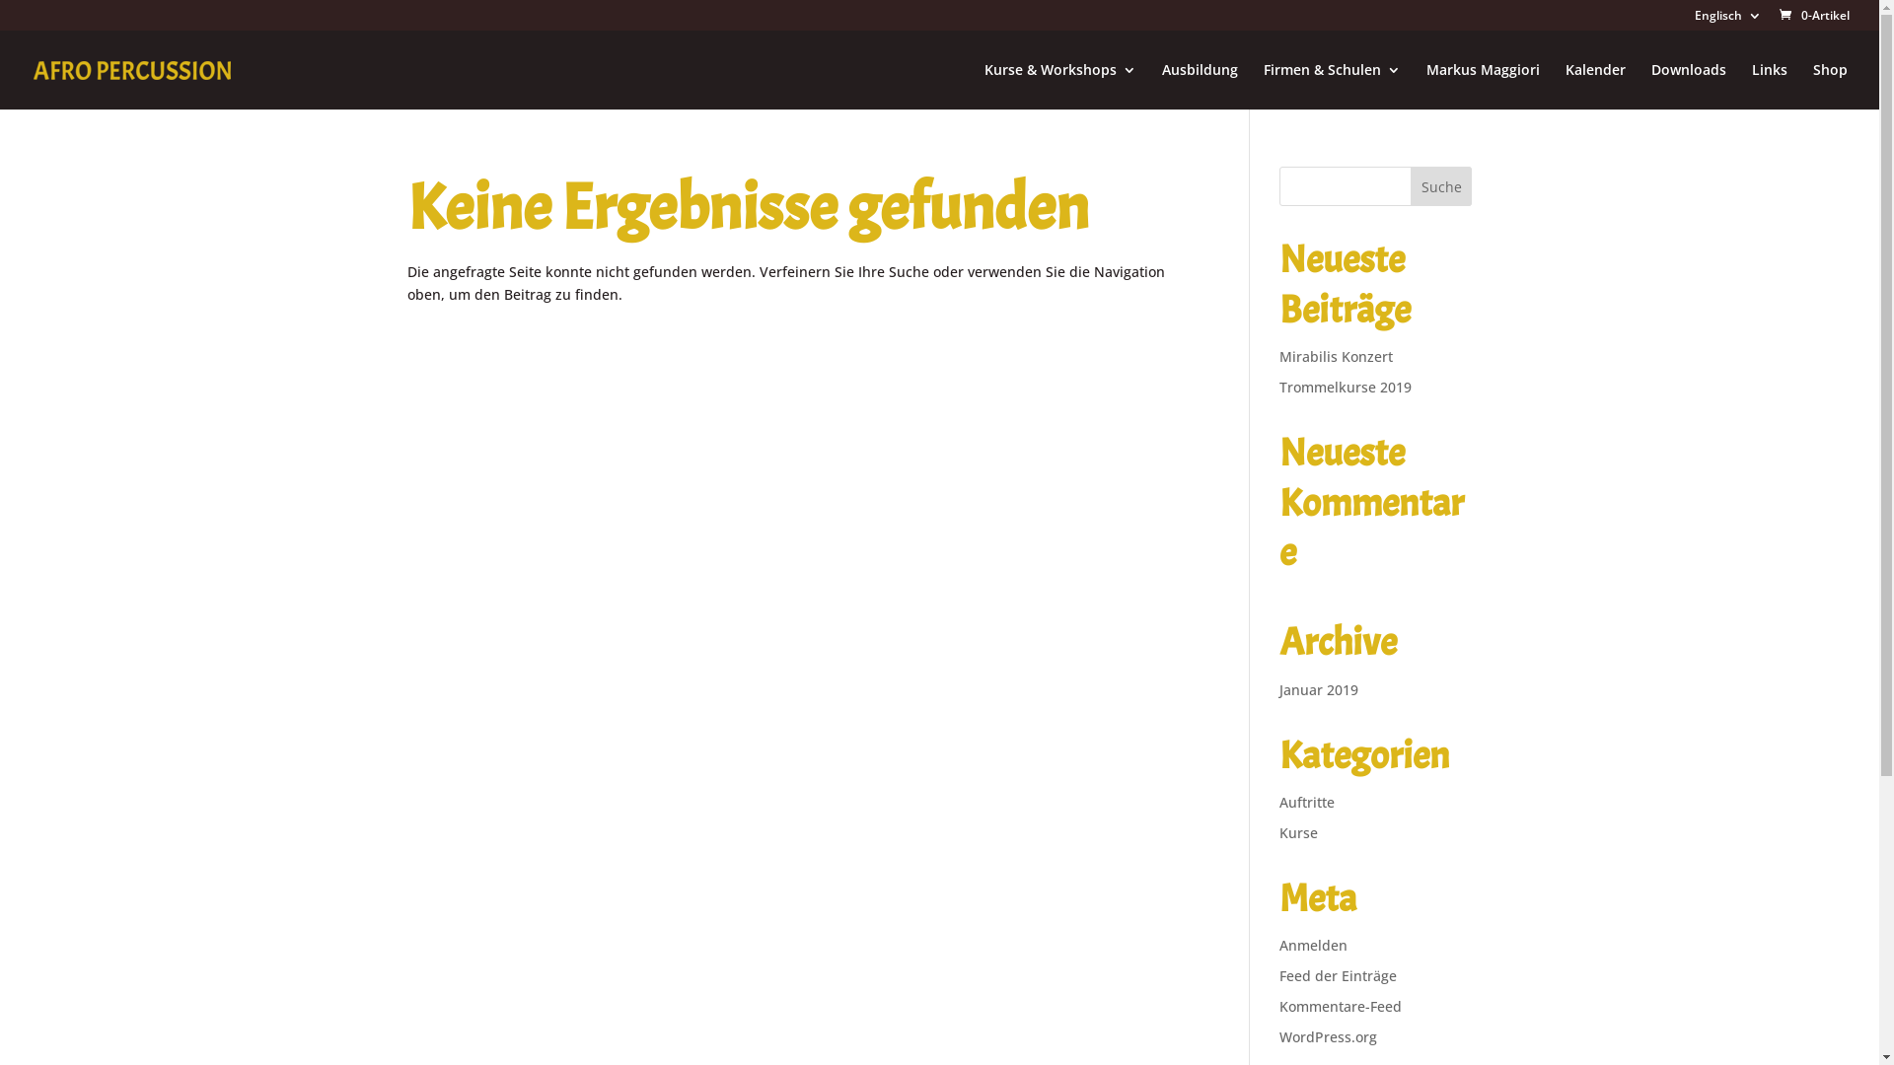 Image resolution: width=1894 pixels, height=1065 pixels. I want to click on Auftritte, so click(1307, 803).